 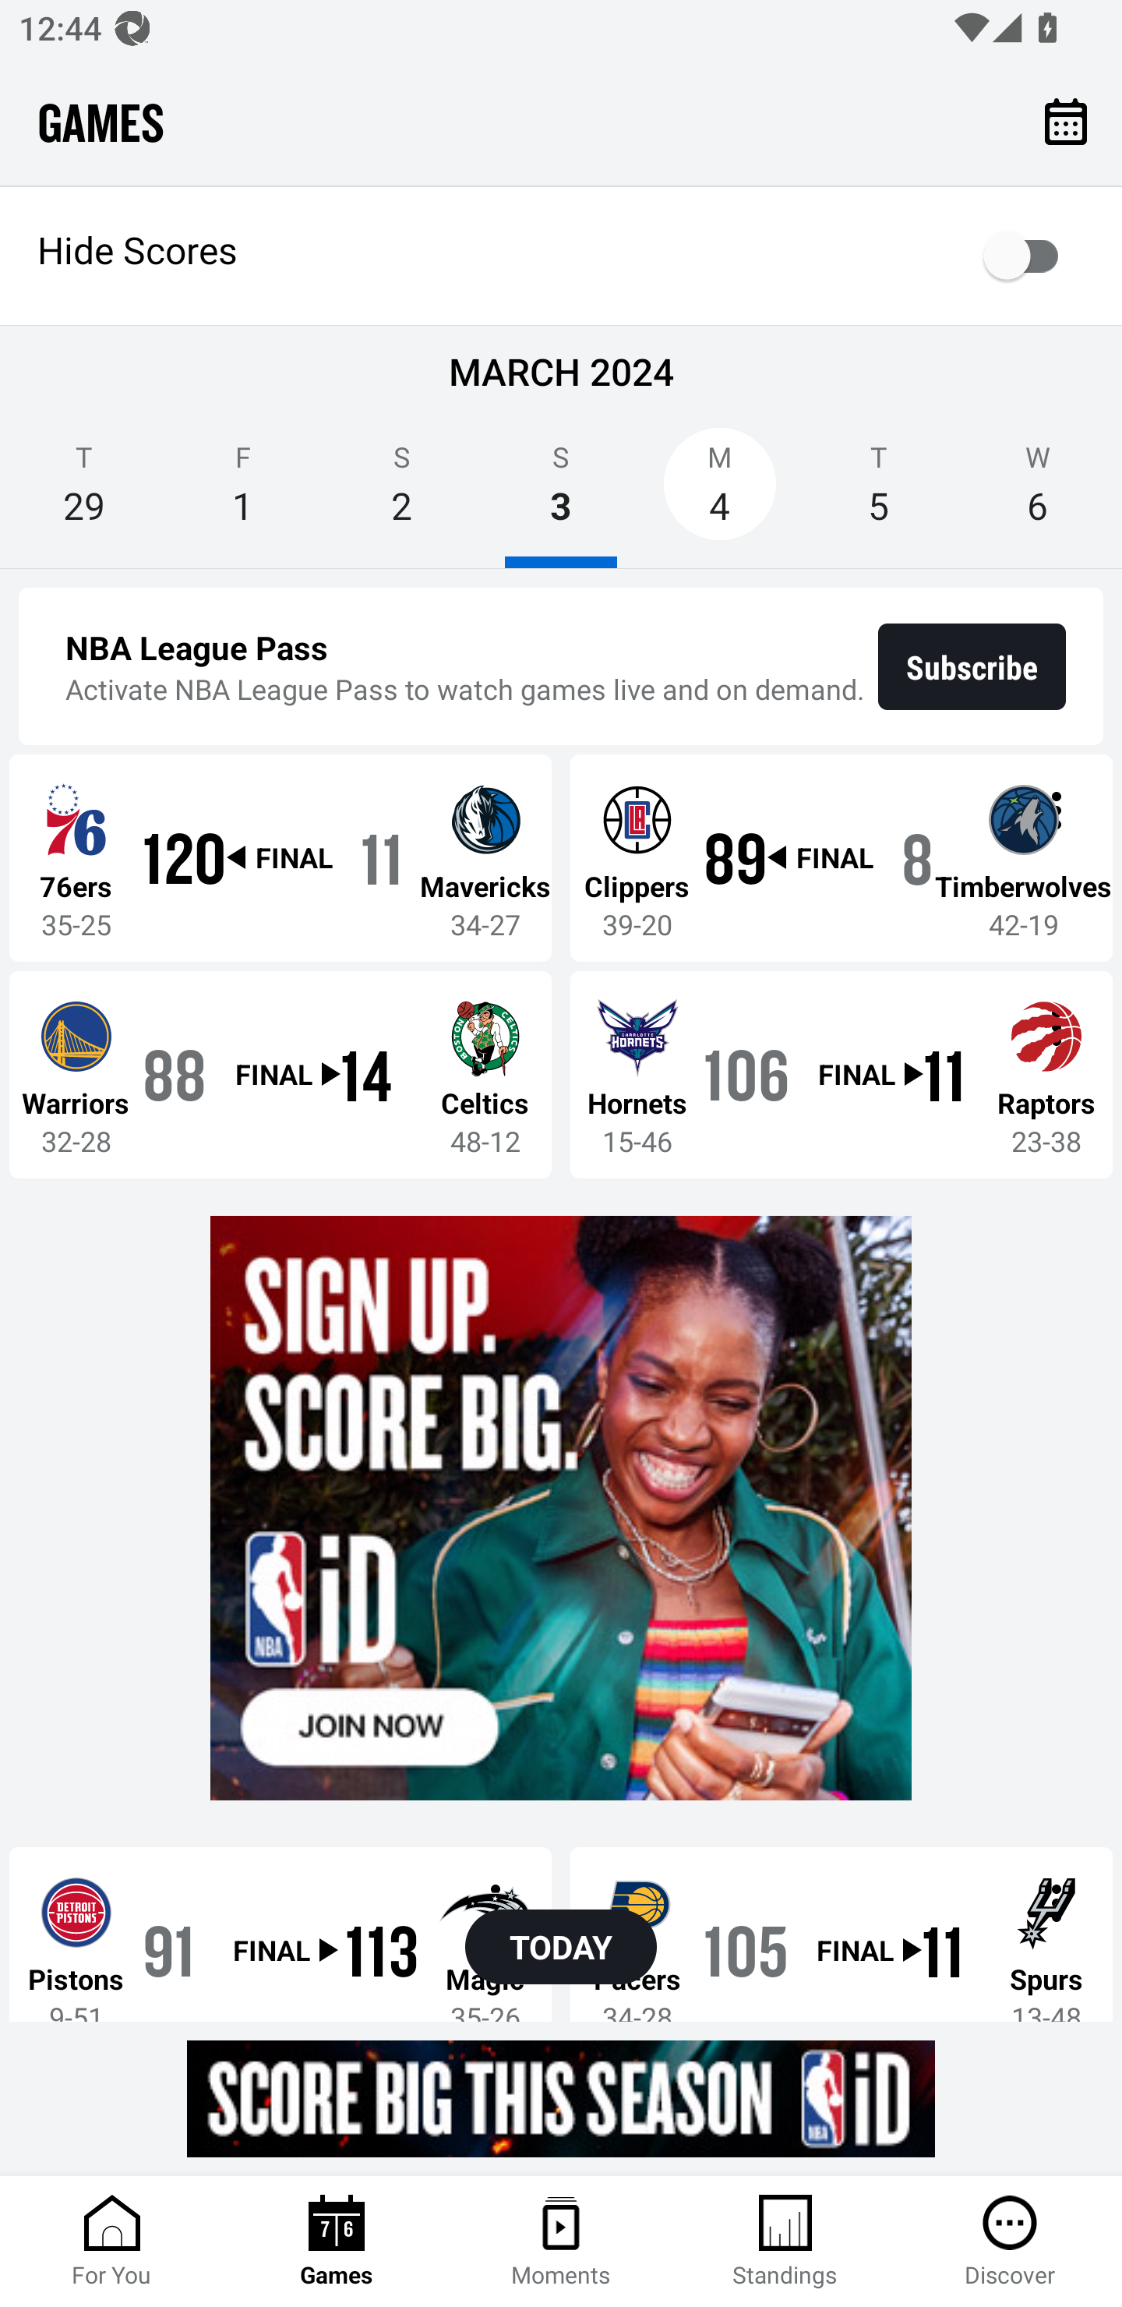 What do you see at coordinates (972, 666) in the screenshot?
I see `Subscribe` at bounding box center [972, 666].